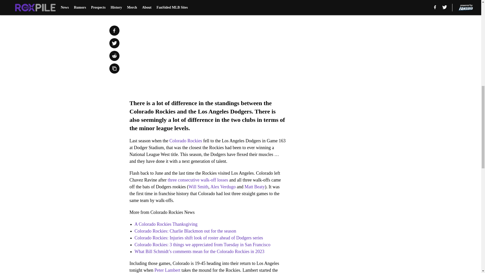  I want to click on three consecutive walk-off losses, so click(198, 180).